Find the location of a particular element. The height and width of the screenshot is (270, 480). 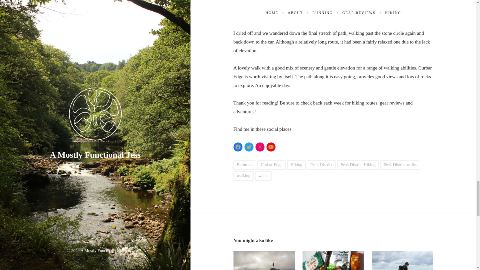

Ultimate Direction Fastpack 25 Initial Review is located at coordinates (402, 260).